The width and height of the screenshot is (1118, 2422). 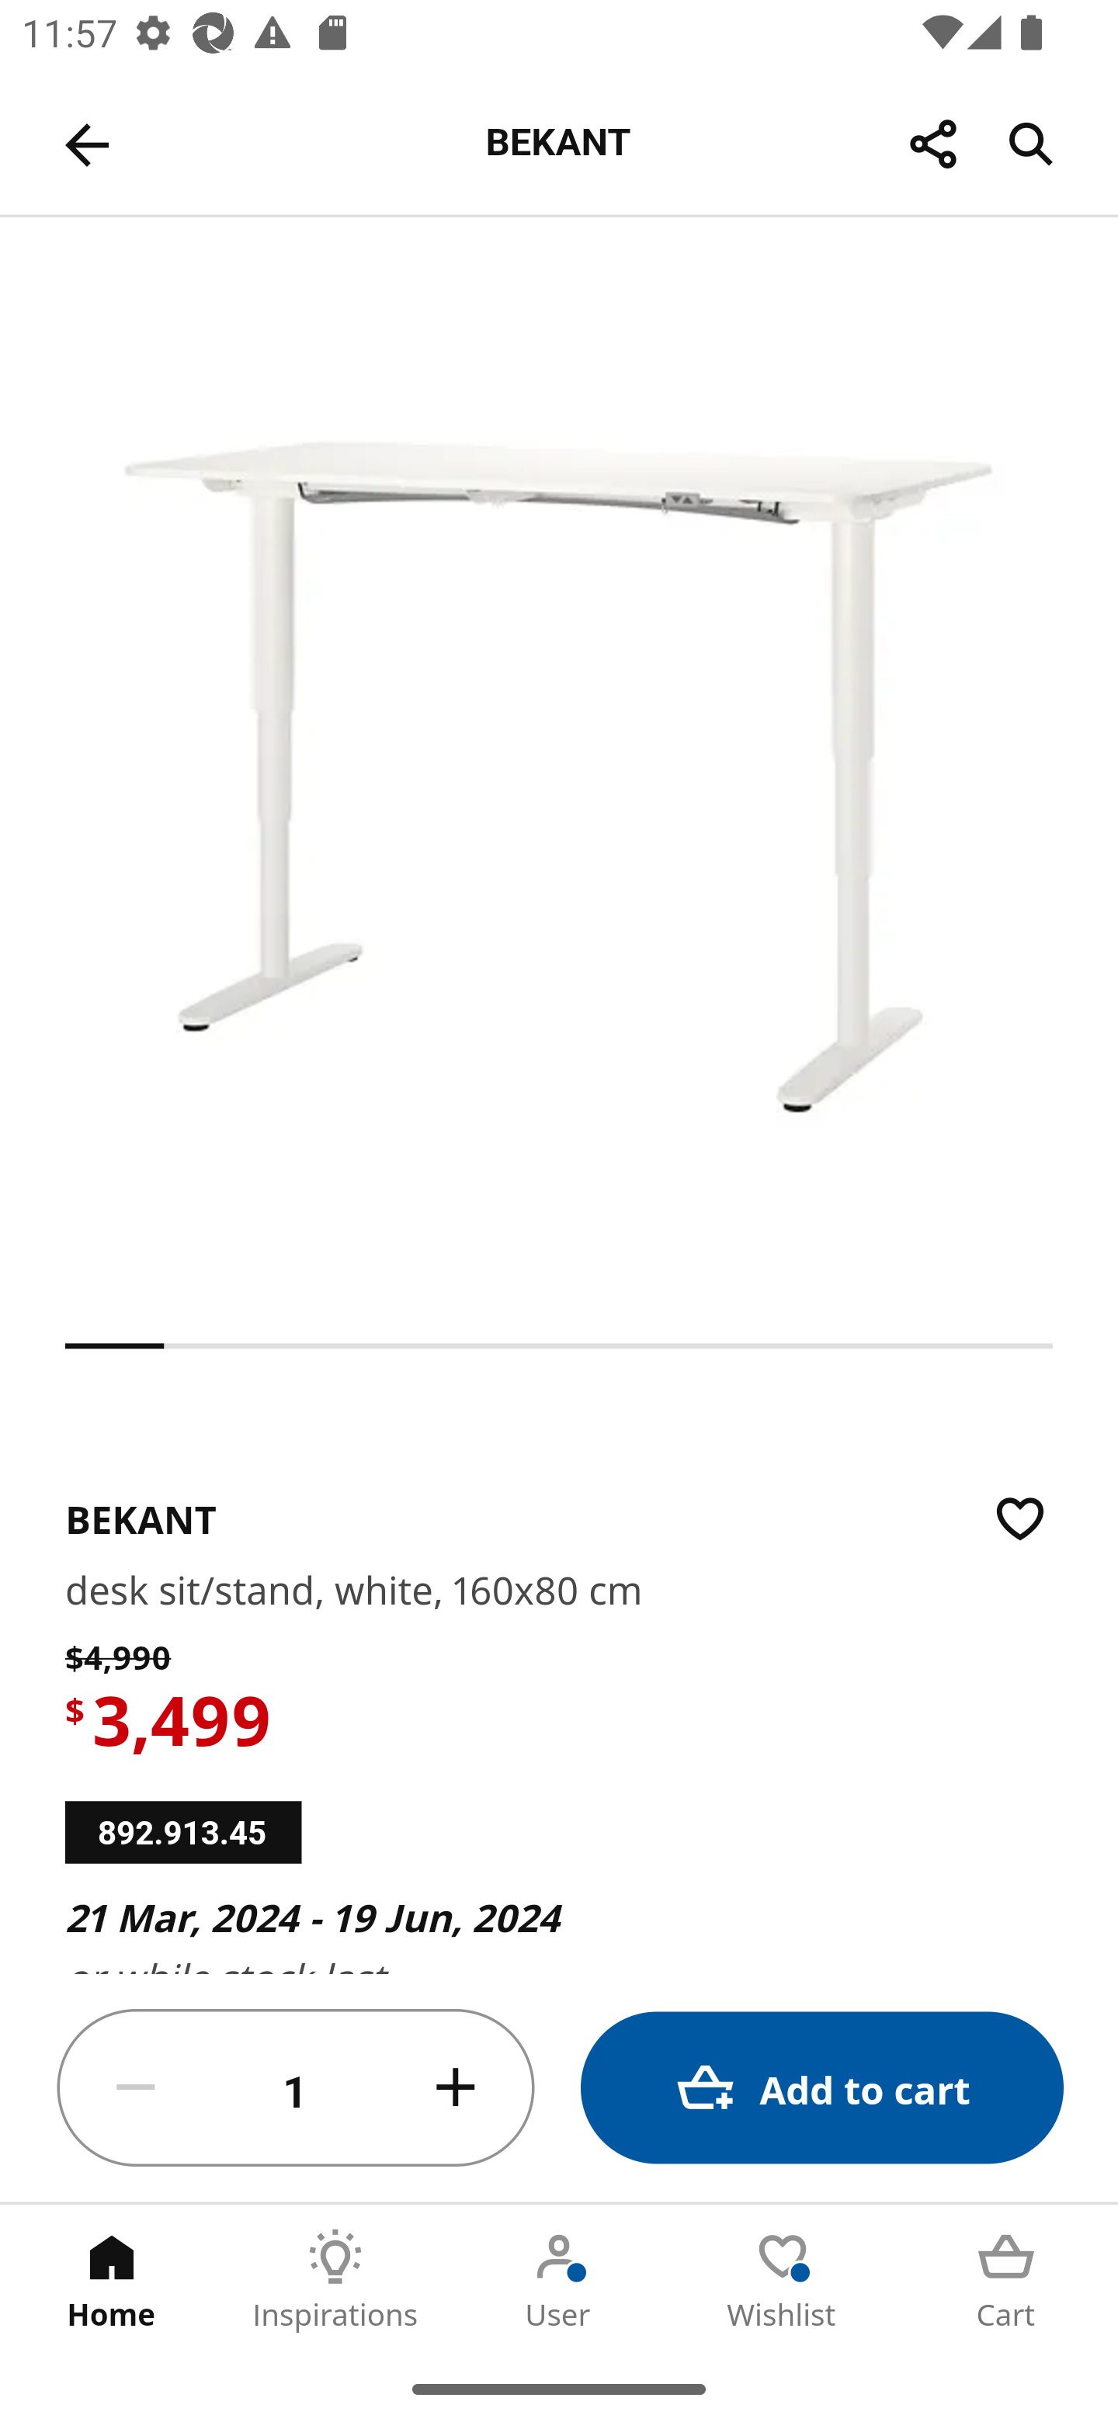 What do you see at coordinates (1006, 2280) in the screenshot?
I see `Cart
Tab 5 of 5` at bounding box center [1006, 2280].